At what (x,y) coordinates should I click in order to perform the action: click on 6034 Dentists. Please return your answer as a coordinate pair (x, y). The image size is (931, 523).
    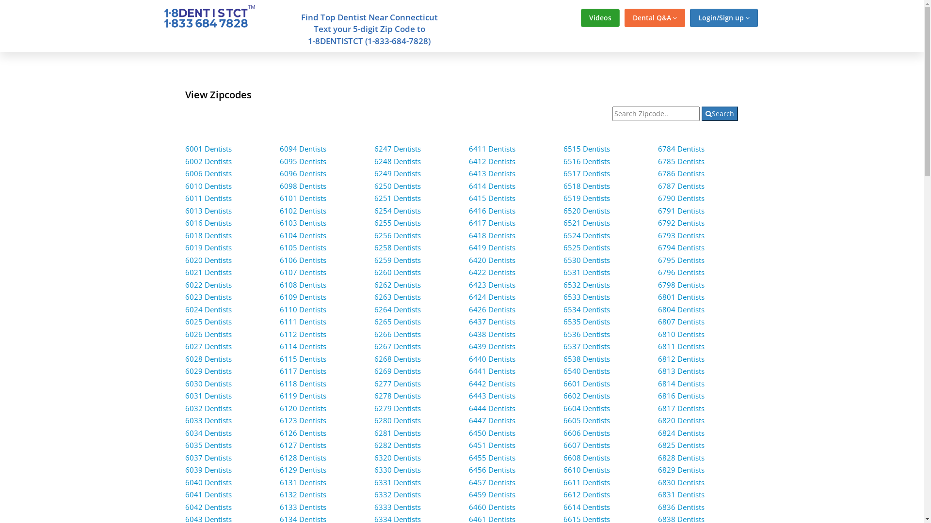
    Looking at the image, I should click on (209, 433).